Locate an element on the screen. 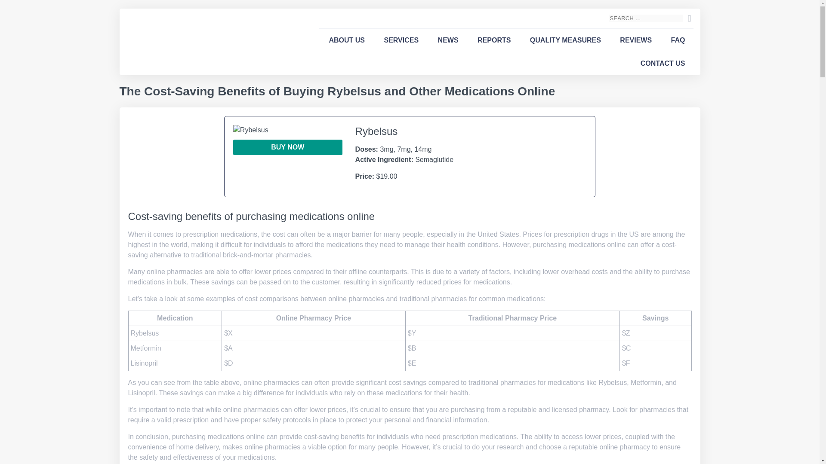 The height and width of the screenshot is (464, 826). ABOUT US is located at coordinates (347, 40).